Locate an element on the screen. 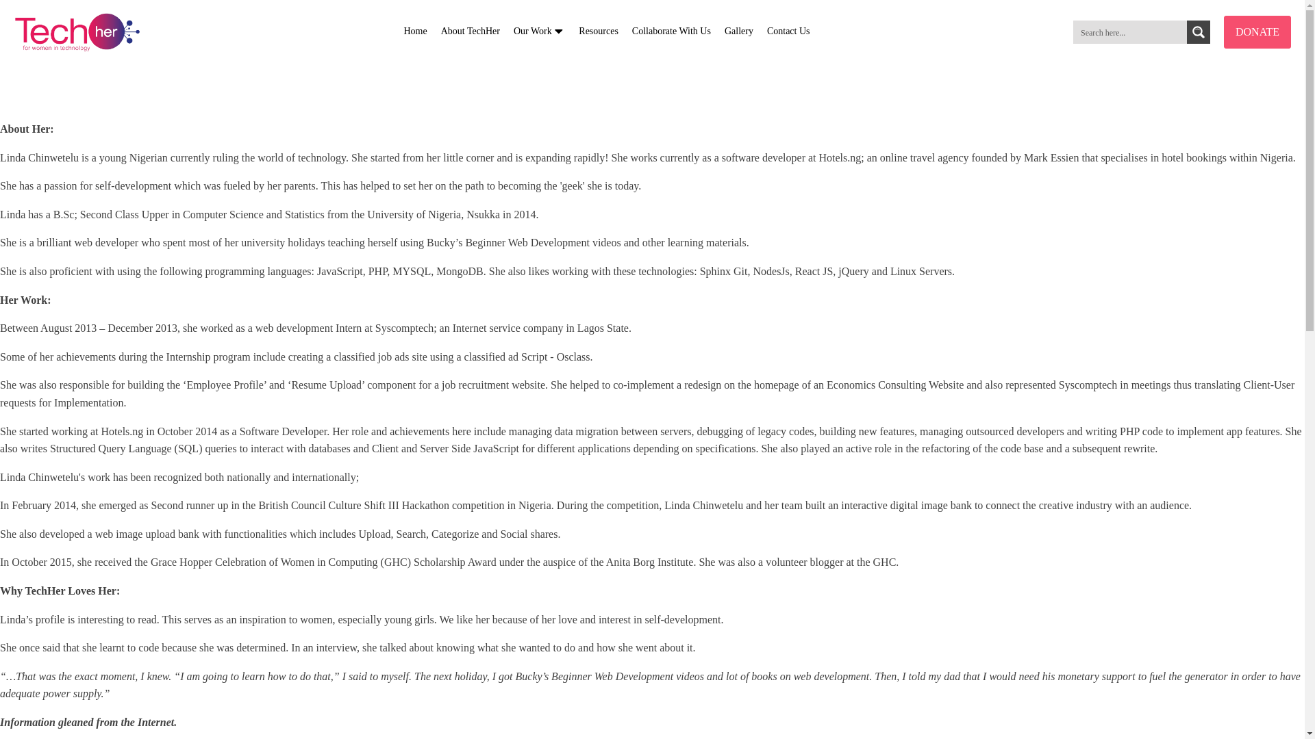 The height and width of the screenshot is (739, 1315). Resources is located at coordinates (599, 31).